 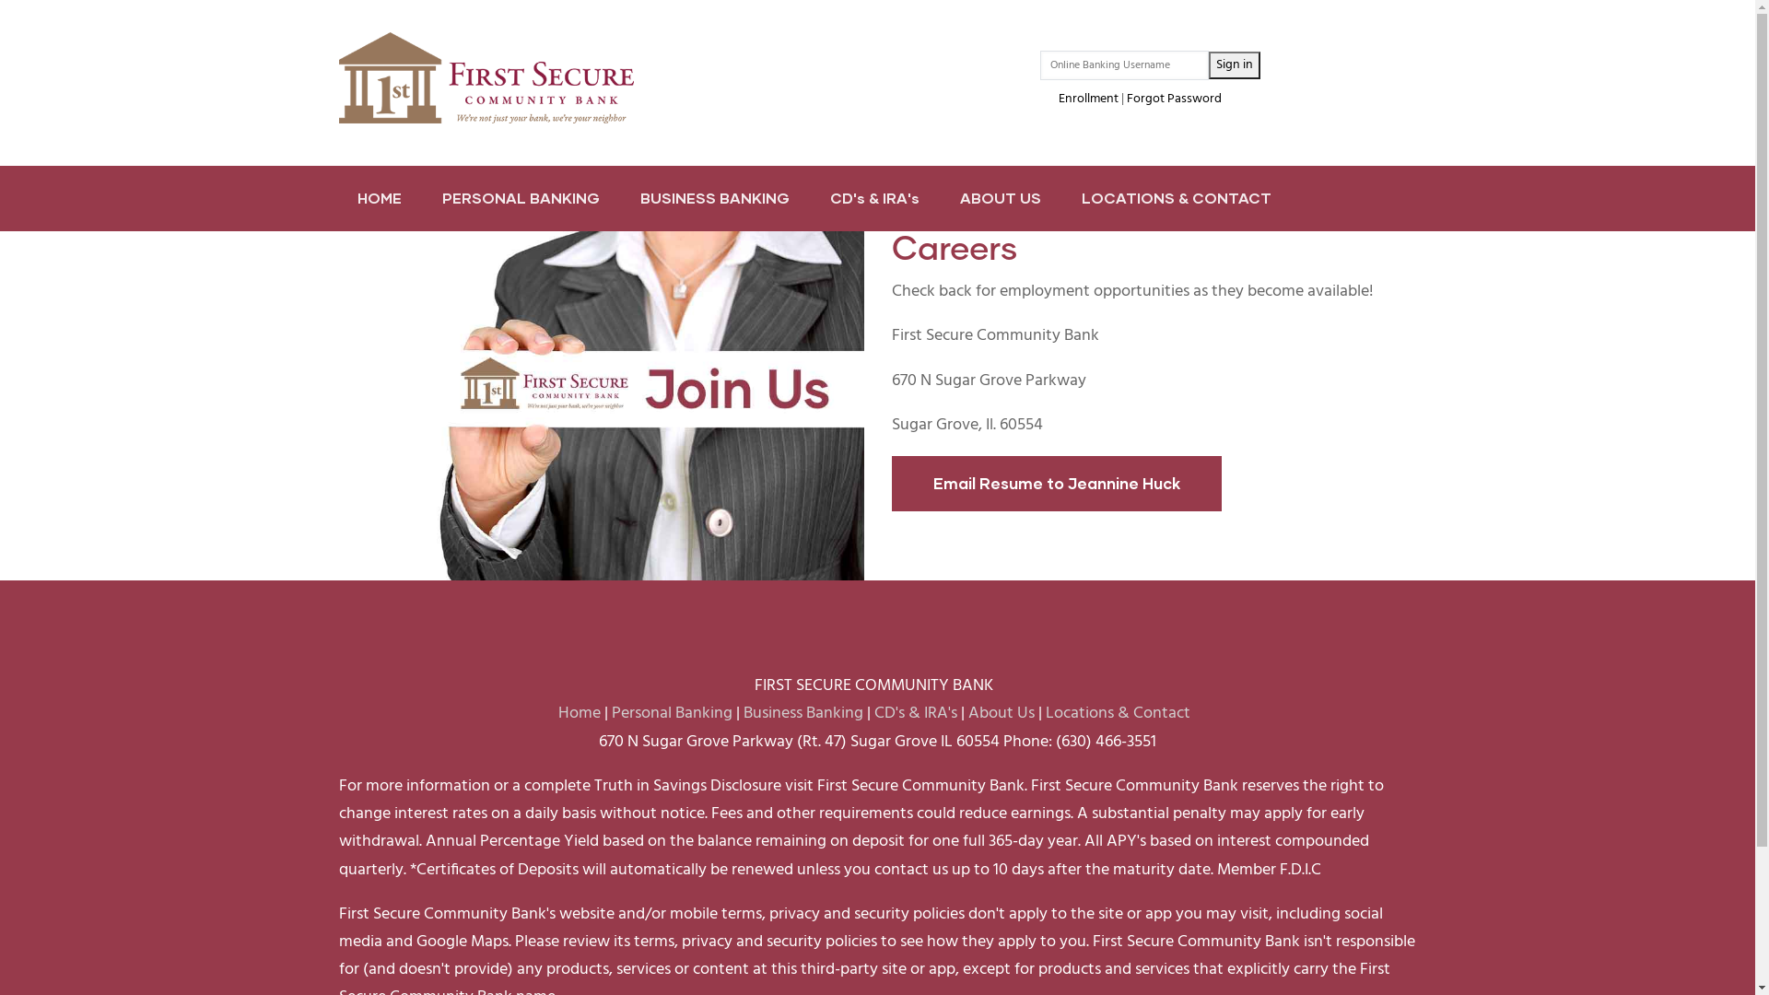 What do you see at coordinates (580, 713) in the screenshot?
I see `Home` at bounding box center [580, 713].